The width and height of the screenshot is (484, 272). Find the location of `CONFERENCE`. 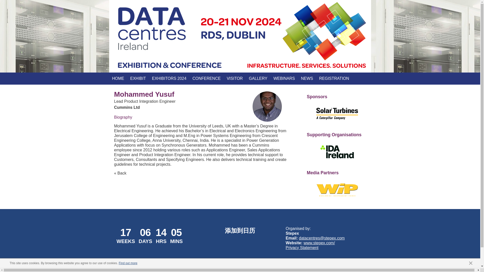

CONFERENCE is located at coordinates (206, 79).